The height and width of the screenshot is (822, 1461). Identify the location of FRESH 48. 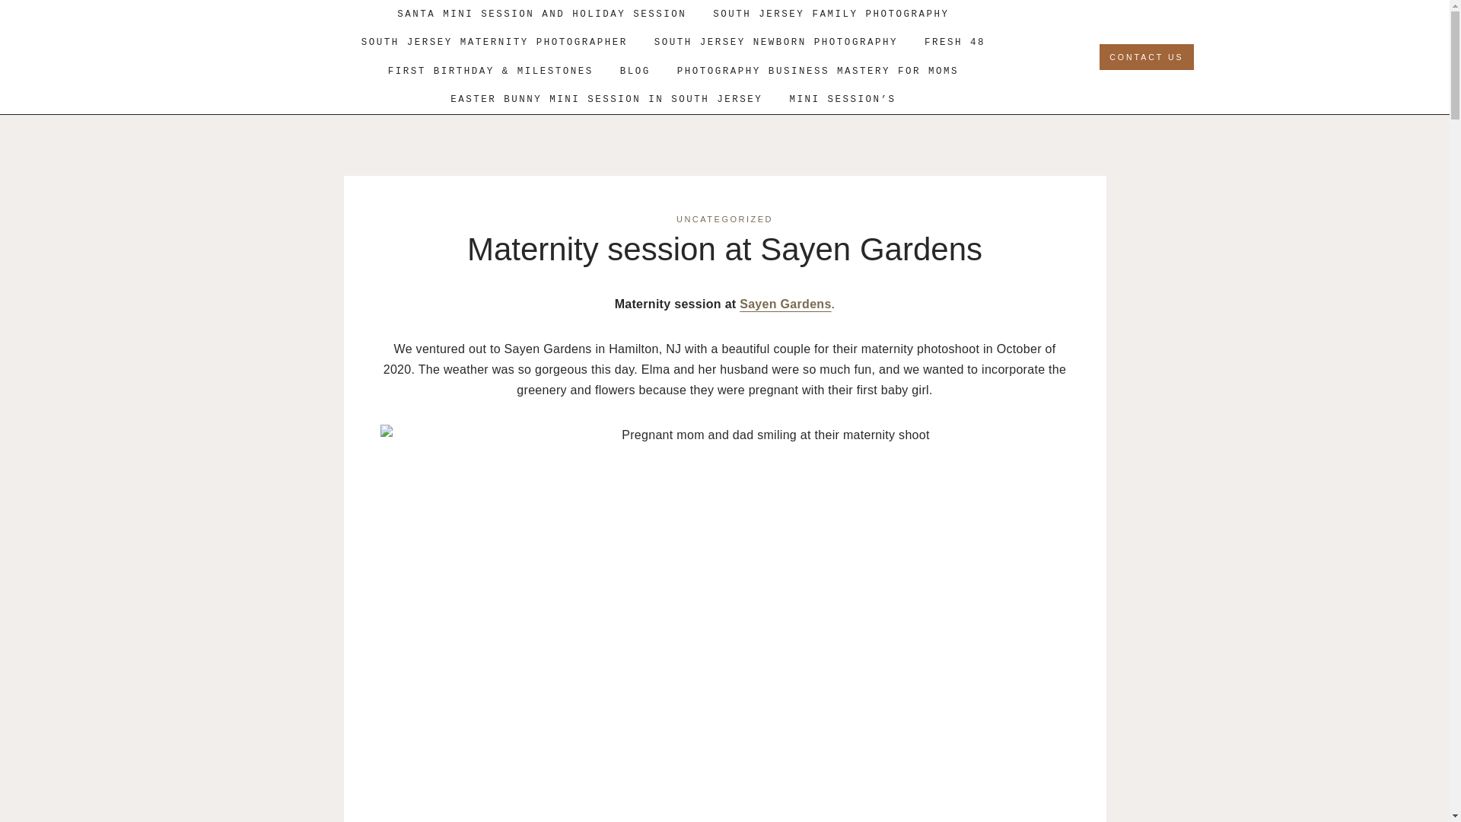
(954, 43).